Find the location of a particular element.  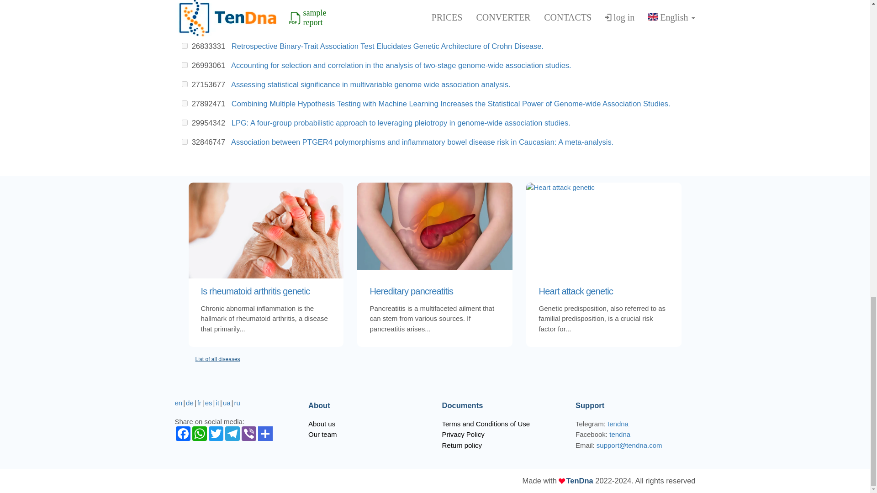

Hereditary pancreatitis is located at coordinates (434, 291).